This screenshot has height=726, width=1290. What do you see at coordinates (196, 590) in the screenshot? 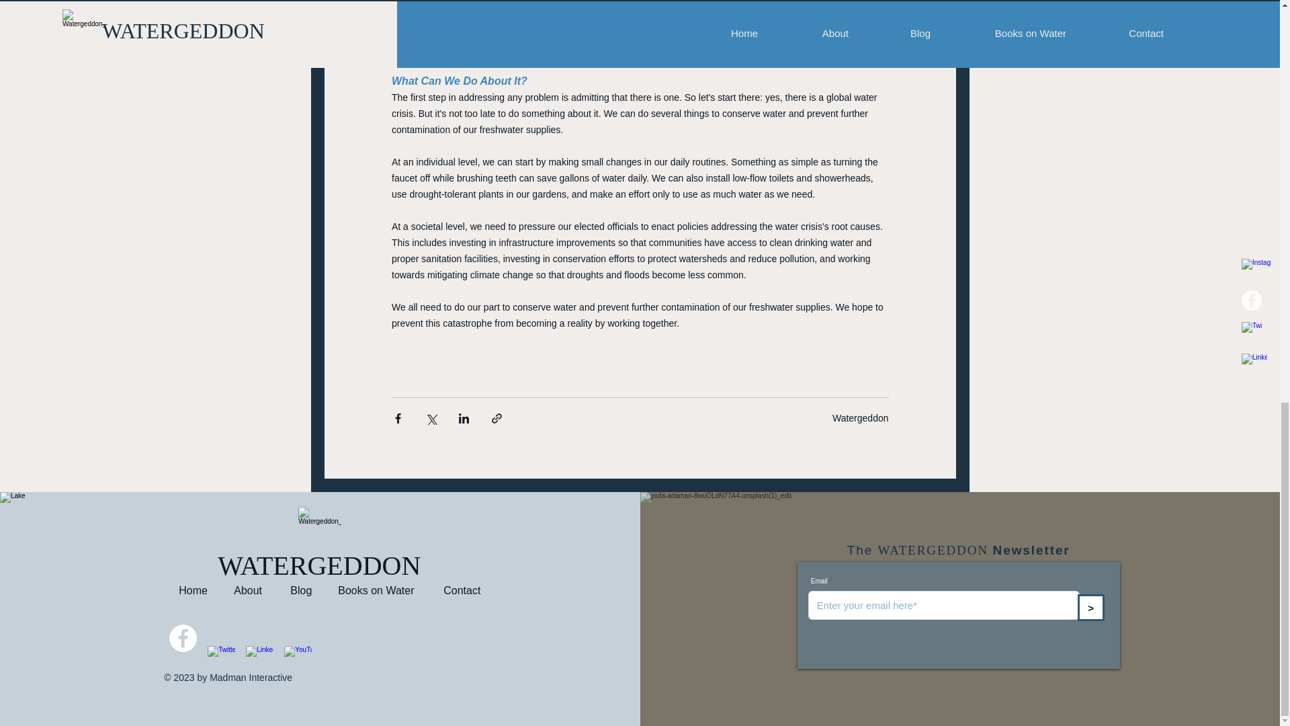
I see `Home` at bounding box center [196, 590].